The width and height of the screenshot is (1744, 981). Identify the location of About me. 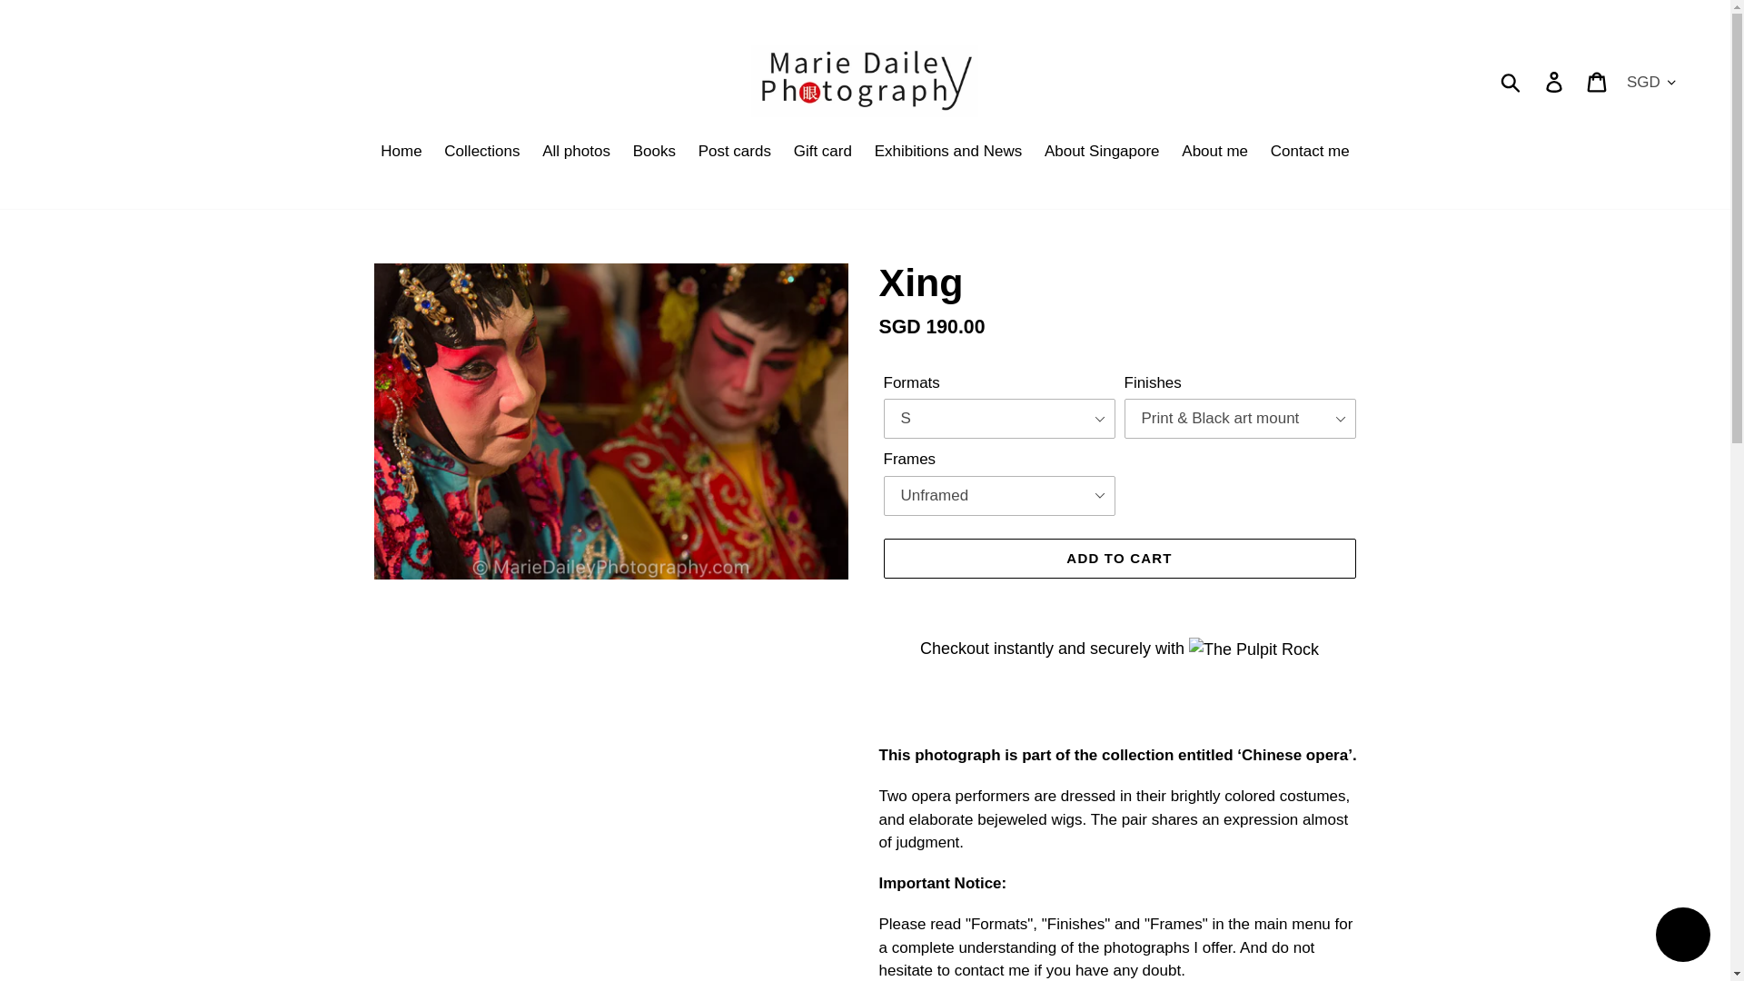
(1214, 153).